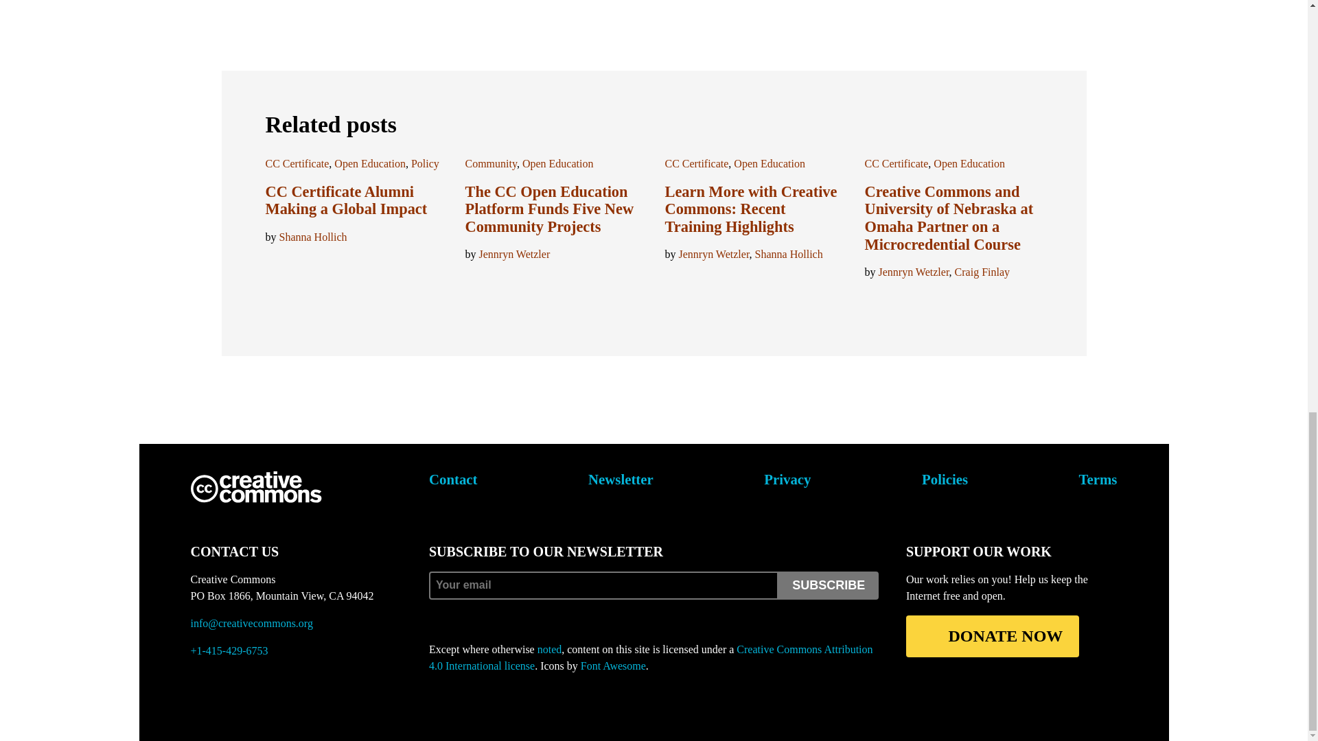  I want to click on Open Education, so click(557, 163).